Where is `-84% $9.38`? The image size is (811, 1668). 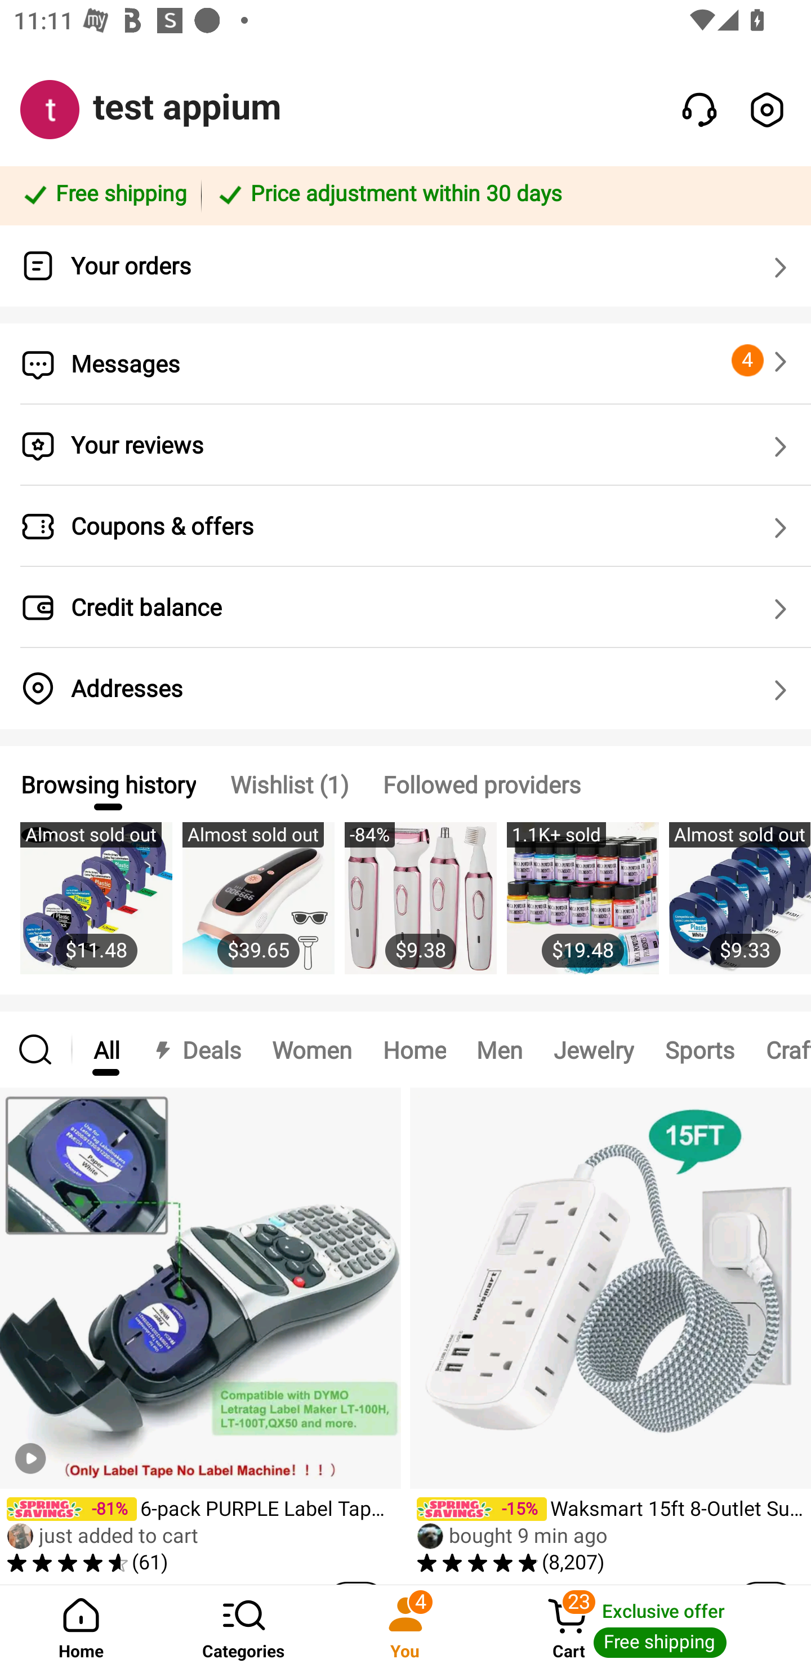 -84% $9.38 is located at coordinates (420, 908).